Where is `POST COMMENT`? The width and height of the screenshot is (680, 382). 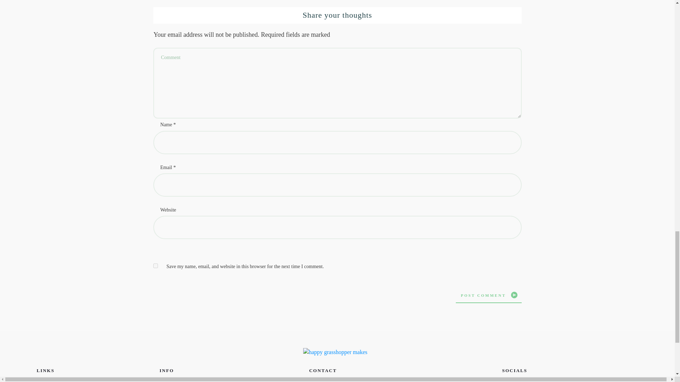 POST COMMENT is located at coordinates (488, 295).